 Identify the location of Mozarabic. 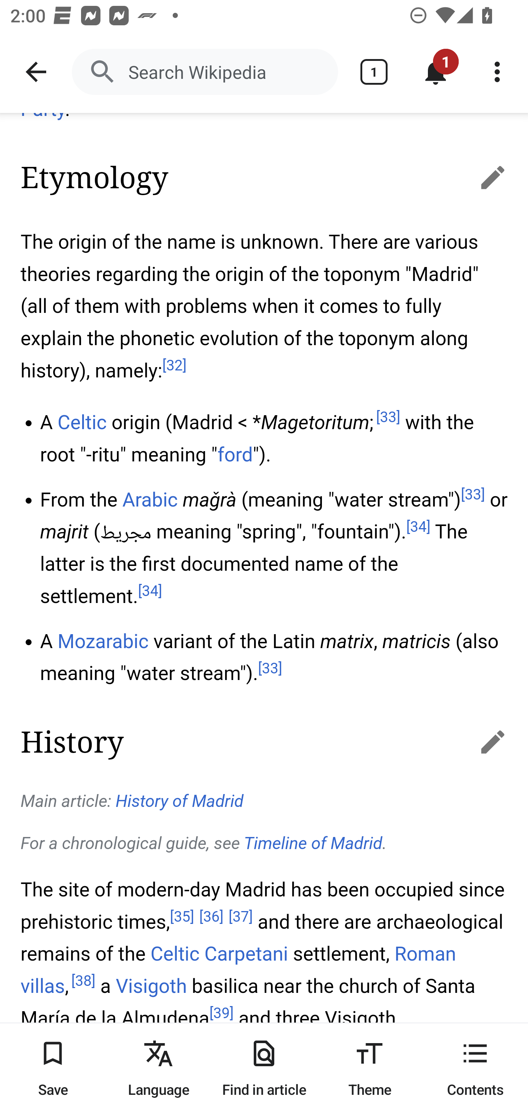
(103, 641).